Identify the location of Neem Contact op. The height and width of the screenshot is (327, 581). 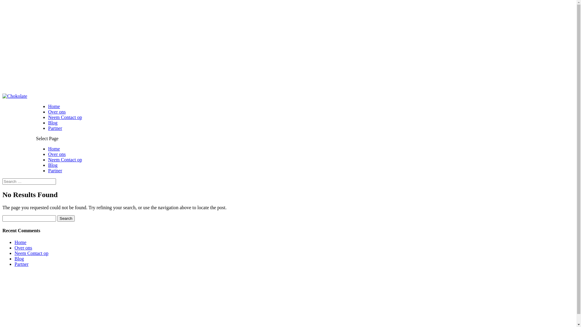
(65, 160).